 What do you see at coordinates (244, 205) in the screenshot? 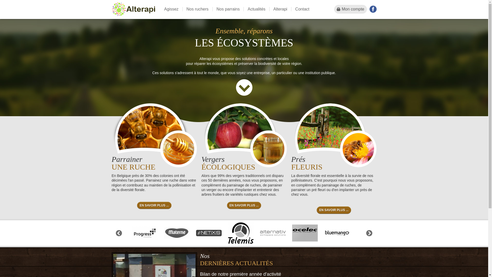
I see `EN SAVOIR PLUS ...` at bounding box center [244, 205].